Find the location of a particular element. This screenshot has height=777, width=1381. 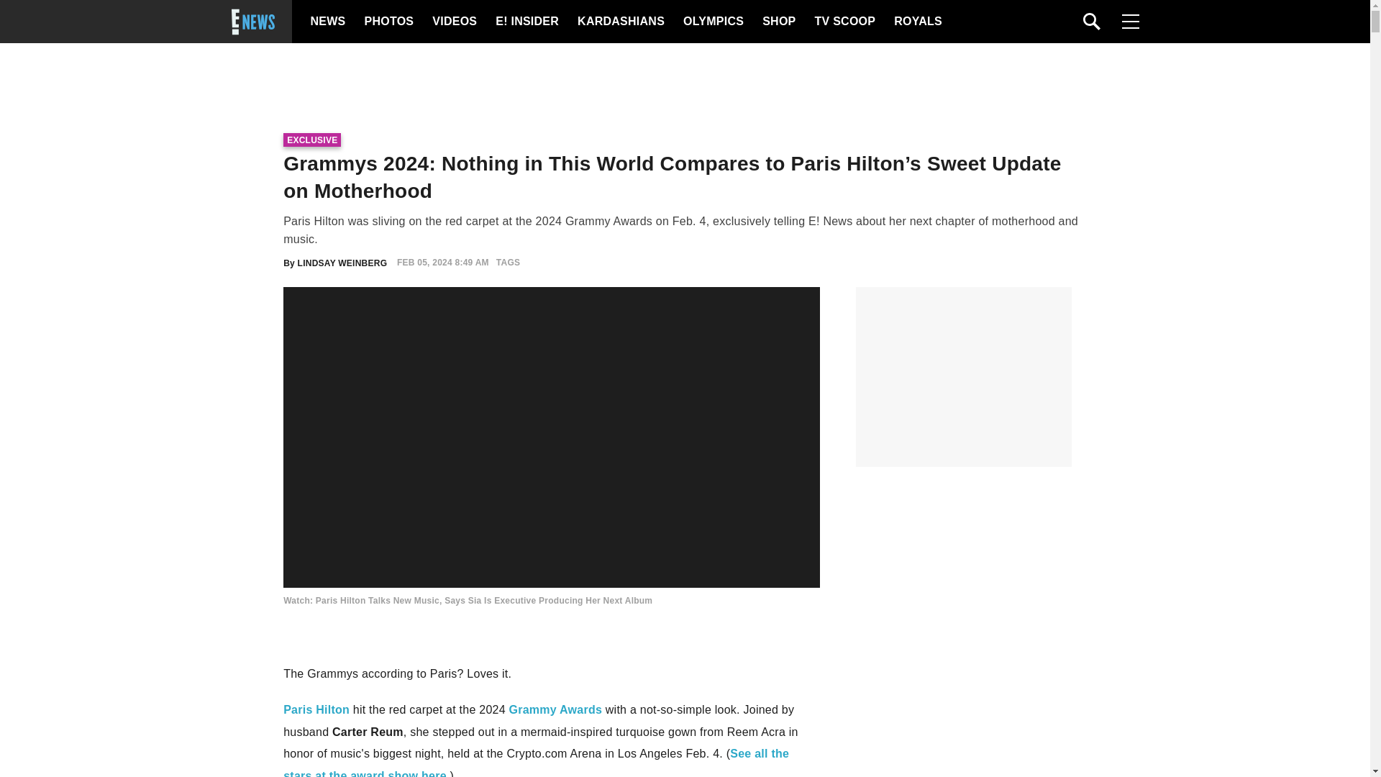

TV SCOOP is located at coordinates (844, 22).